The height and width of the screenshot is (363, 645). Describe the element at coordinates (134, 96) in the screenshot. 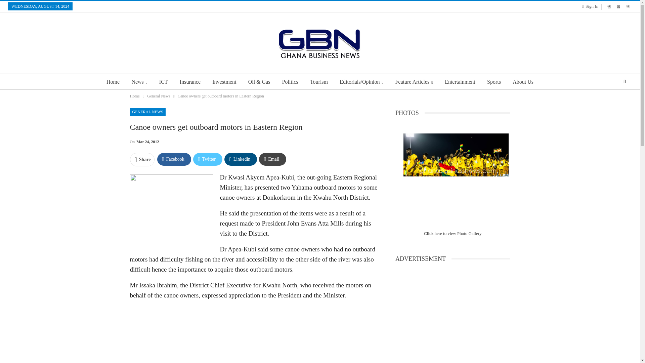

I see `Home` at that location.